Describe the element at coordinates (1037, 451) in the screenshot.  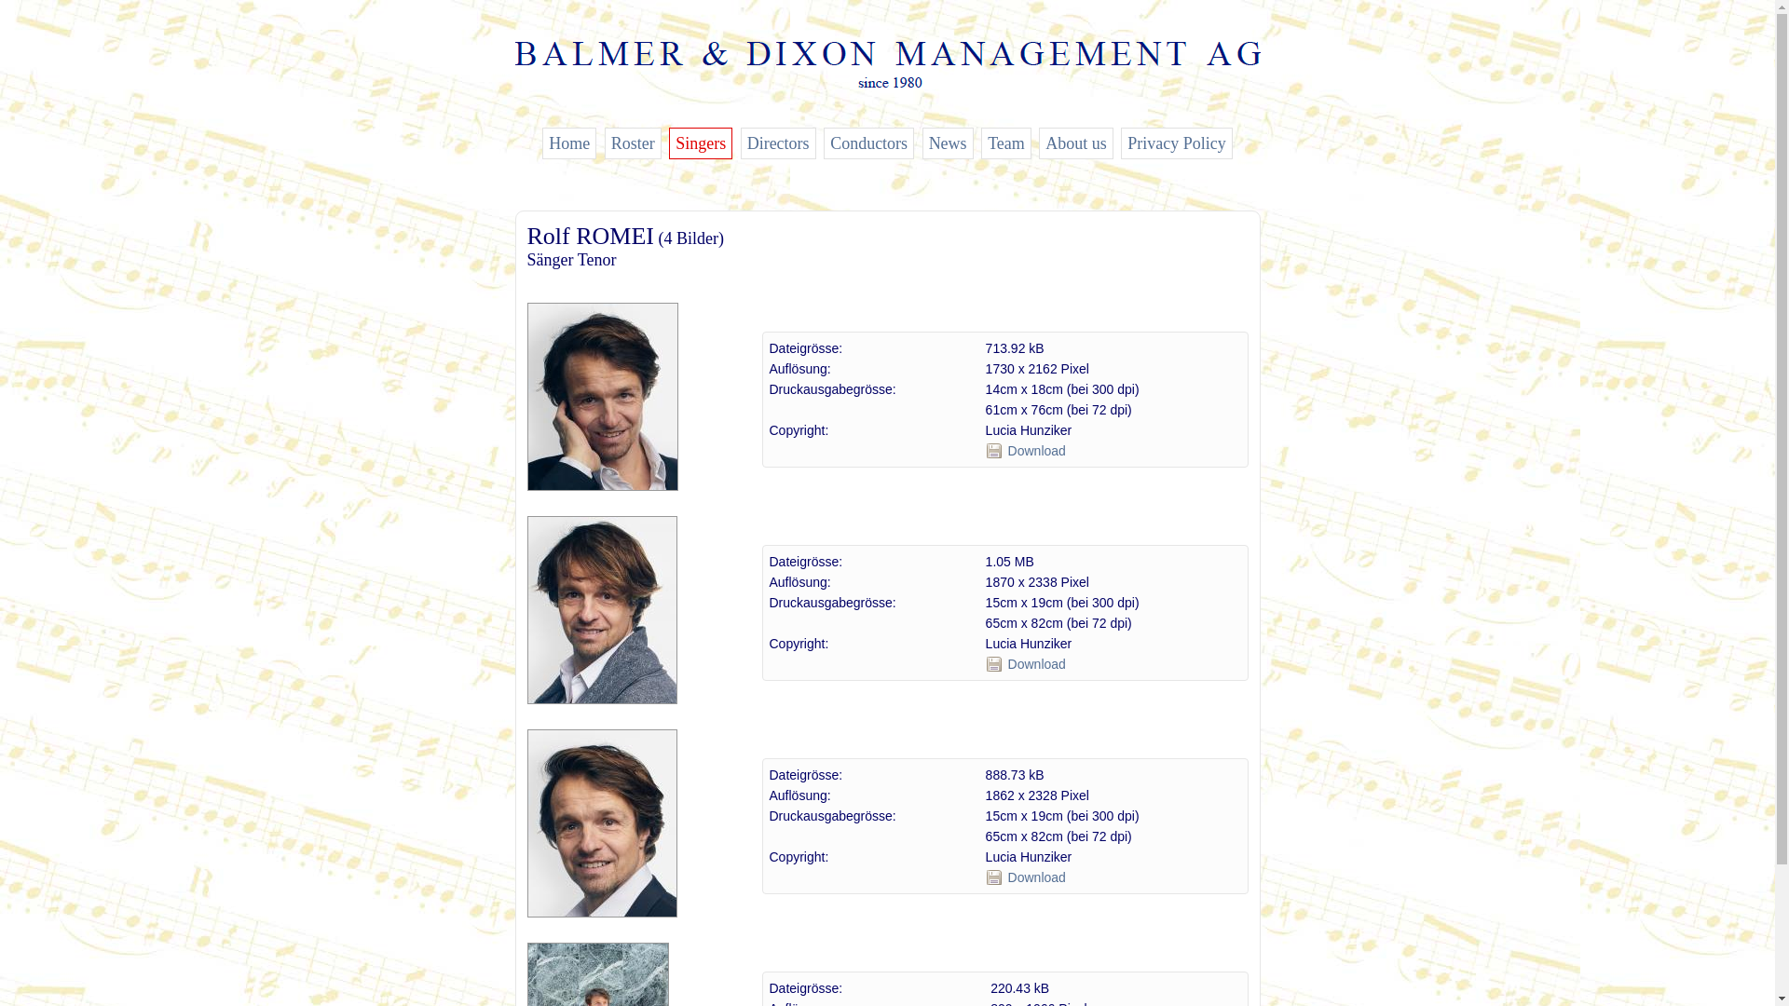
I see `Download` at that location.